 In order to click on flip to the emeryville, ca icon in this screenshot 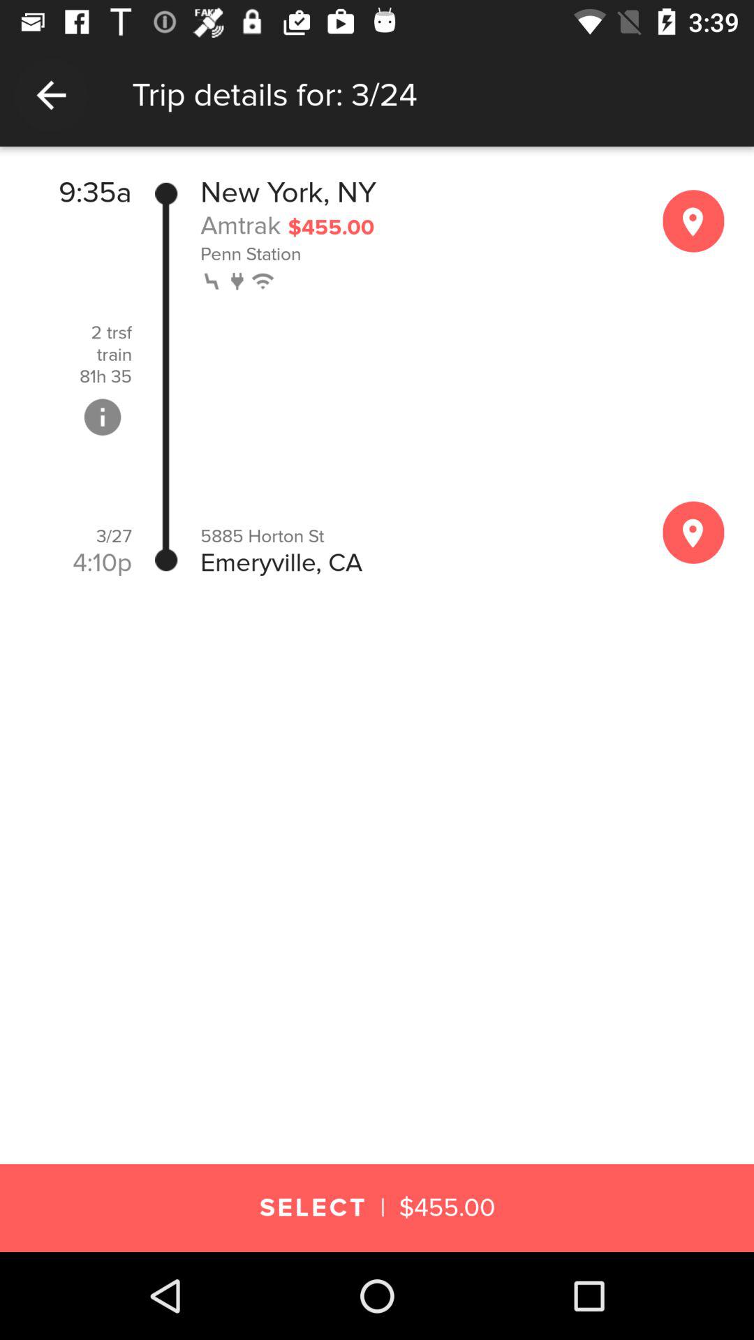, I will do `click(416, 563)`.